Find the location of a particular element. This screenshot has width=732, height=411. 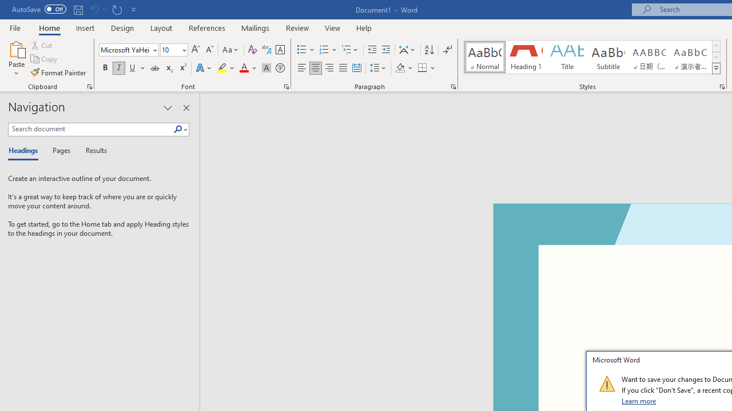

Text Highlight Color Yellow is located at coordinates (222, 68).